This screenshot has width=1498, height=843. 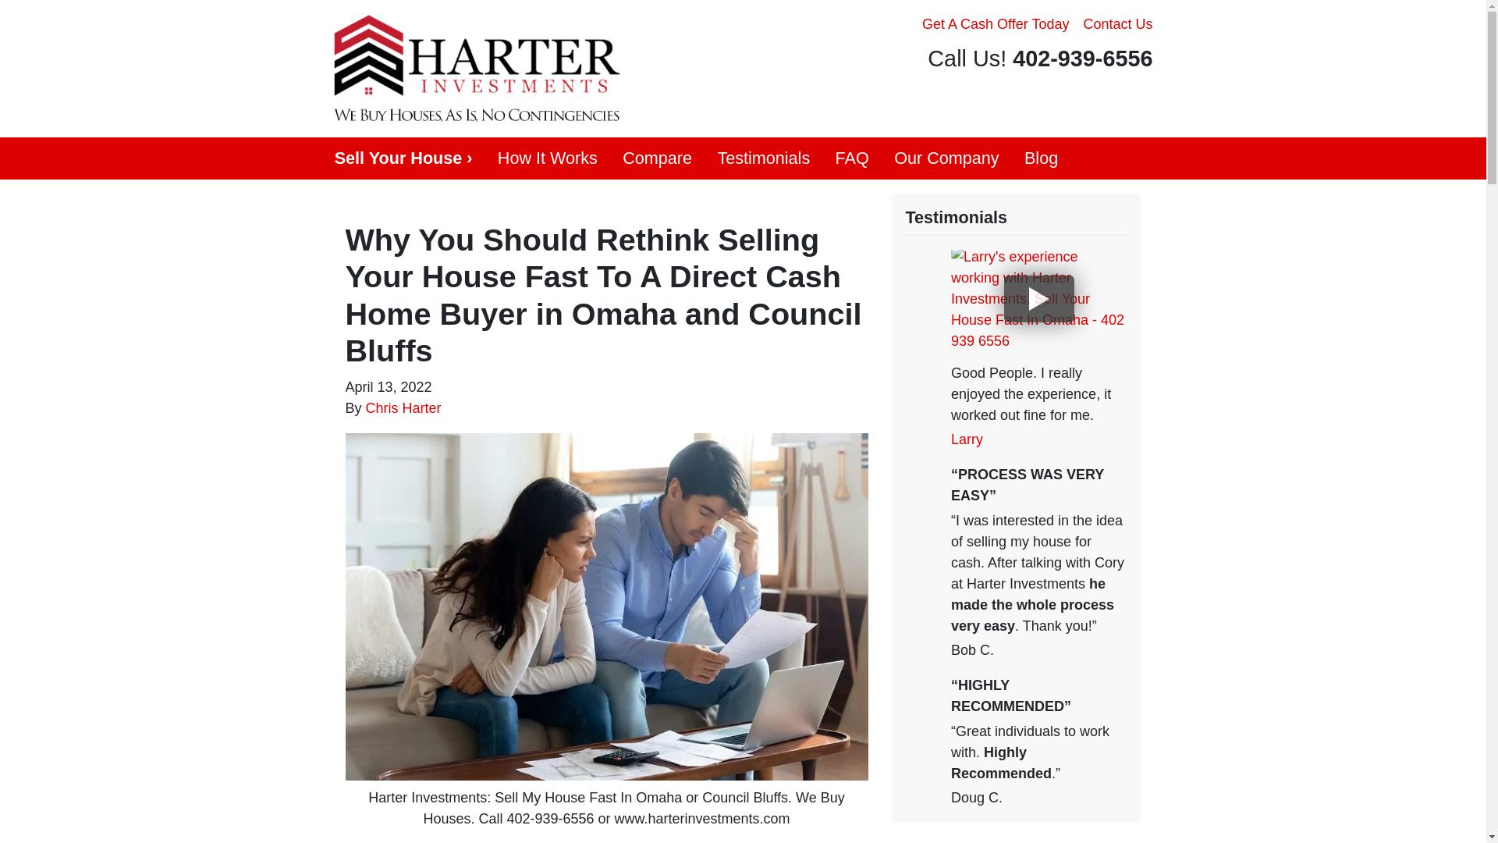 I want to click on Our Company, so click(x=947, y=158).